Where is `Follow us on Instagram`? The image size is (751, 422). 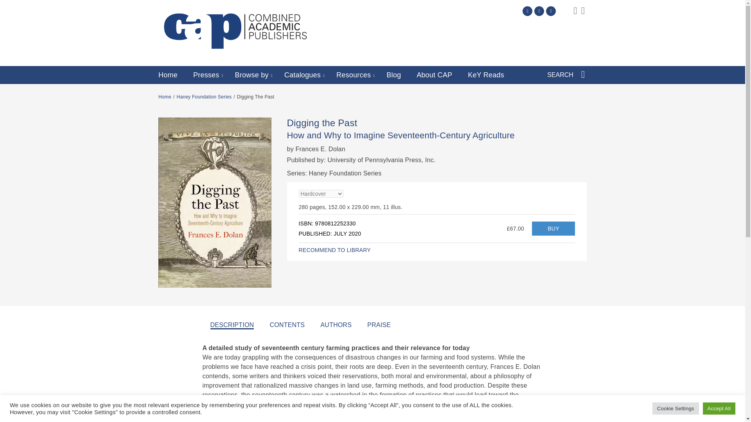
Follow us on Instagram is located at coordinates (551, 11).